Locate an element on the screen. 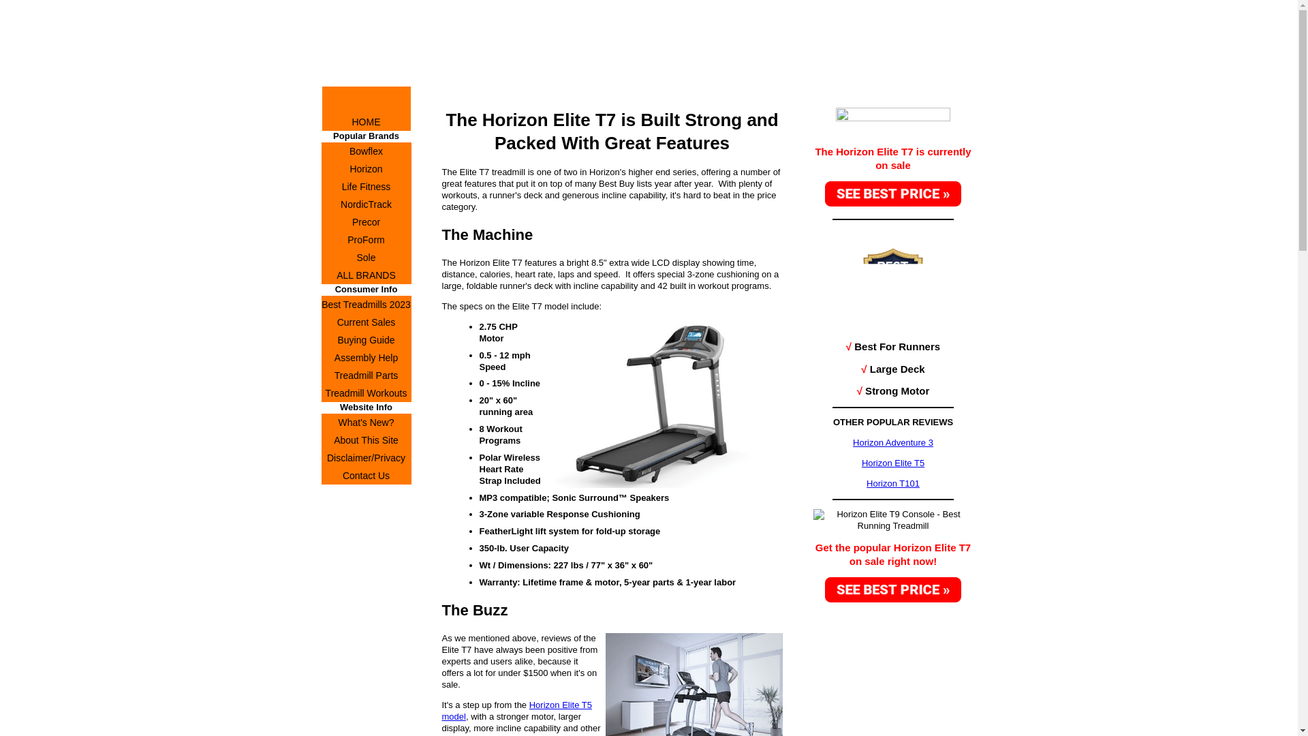 This screenshot has height=736, width=1308. Horizon Elite T5 model is located at coordinates (516, 711).